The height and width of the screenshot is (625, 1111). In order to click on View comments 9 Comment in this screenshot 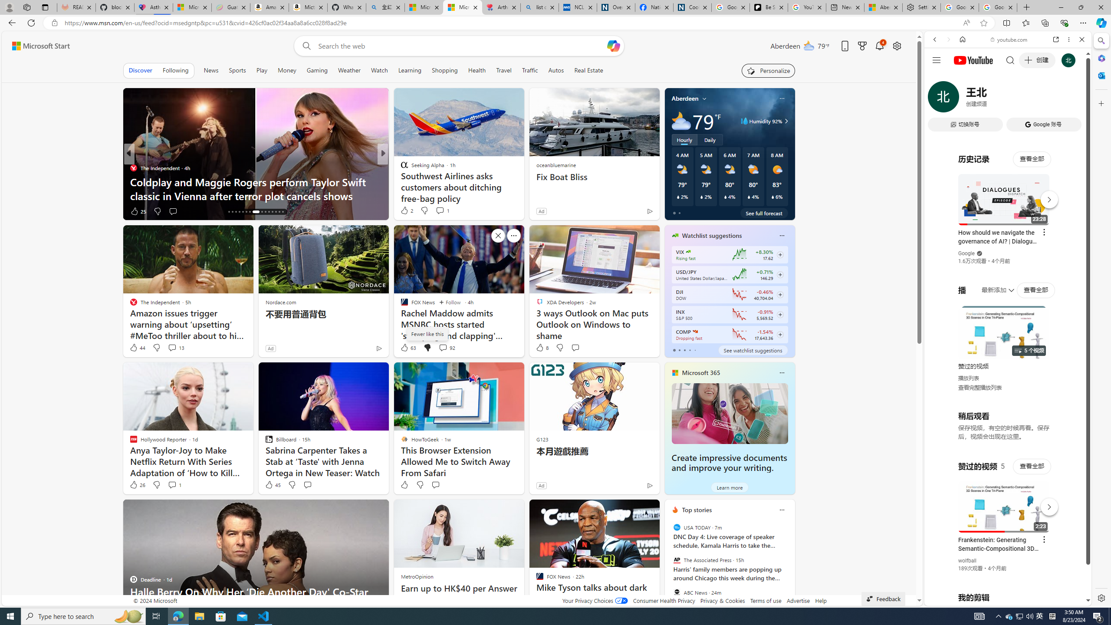, I will do `click(440, 211)`.